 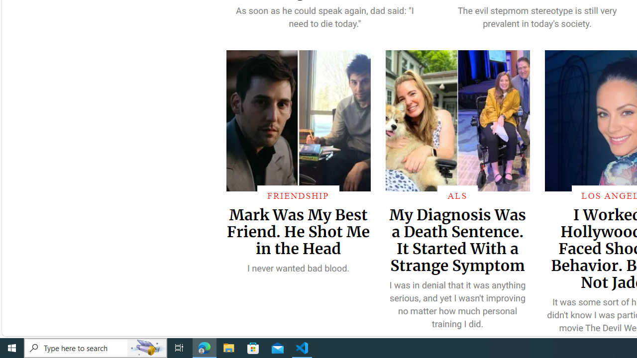 What do you see at coordinates (253, 348) in the screenshot?
I see `Microsoft Store` at bounding box center [253, 348].